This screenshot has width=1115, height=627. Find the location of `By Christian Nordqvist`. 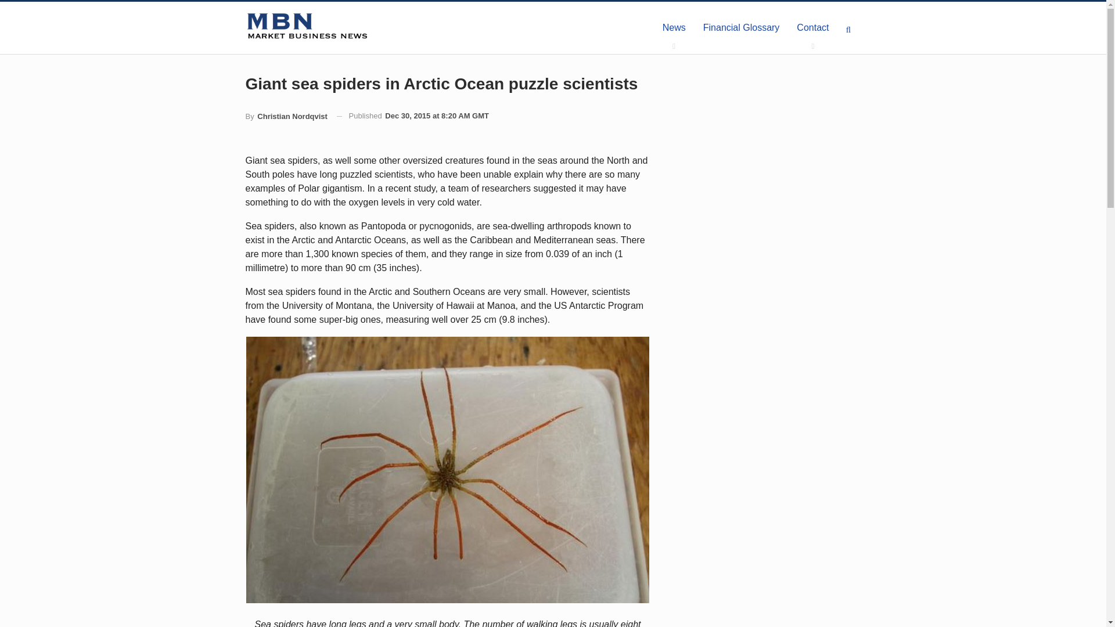

By Christian Nordqvist is located at coordinates (286, 116).